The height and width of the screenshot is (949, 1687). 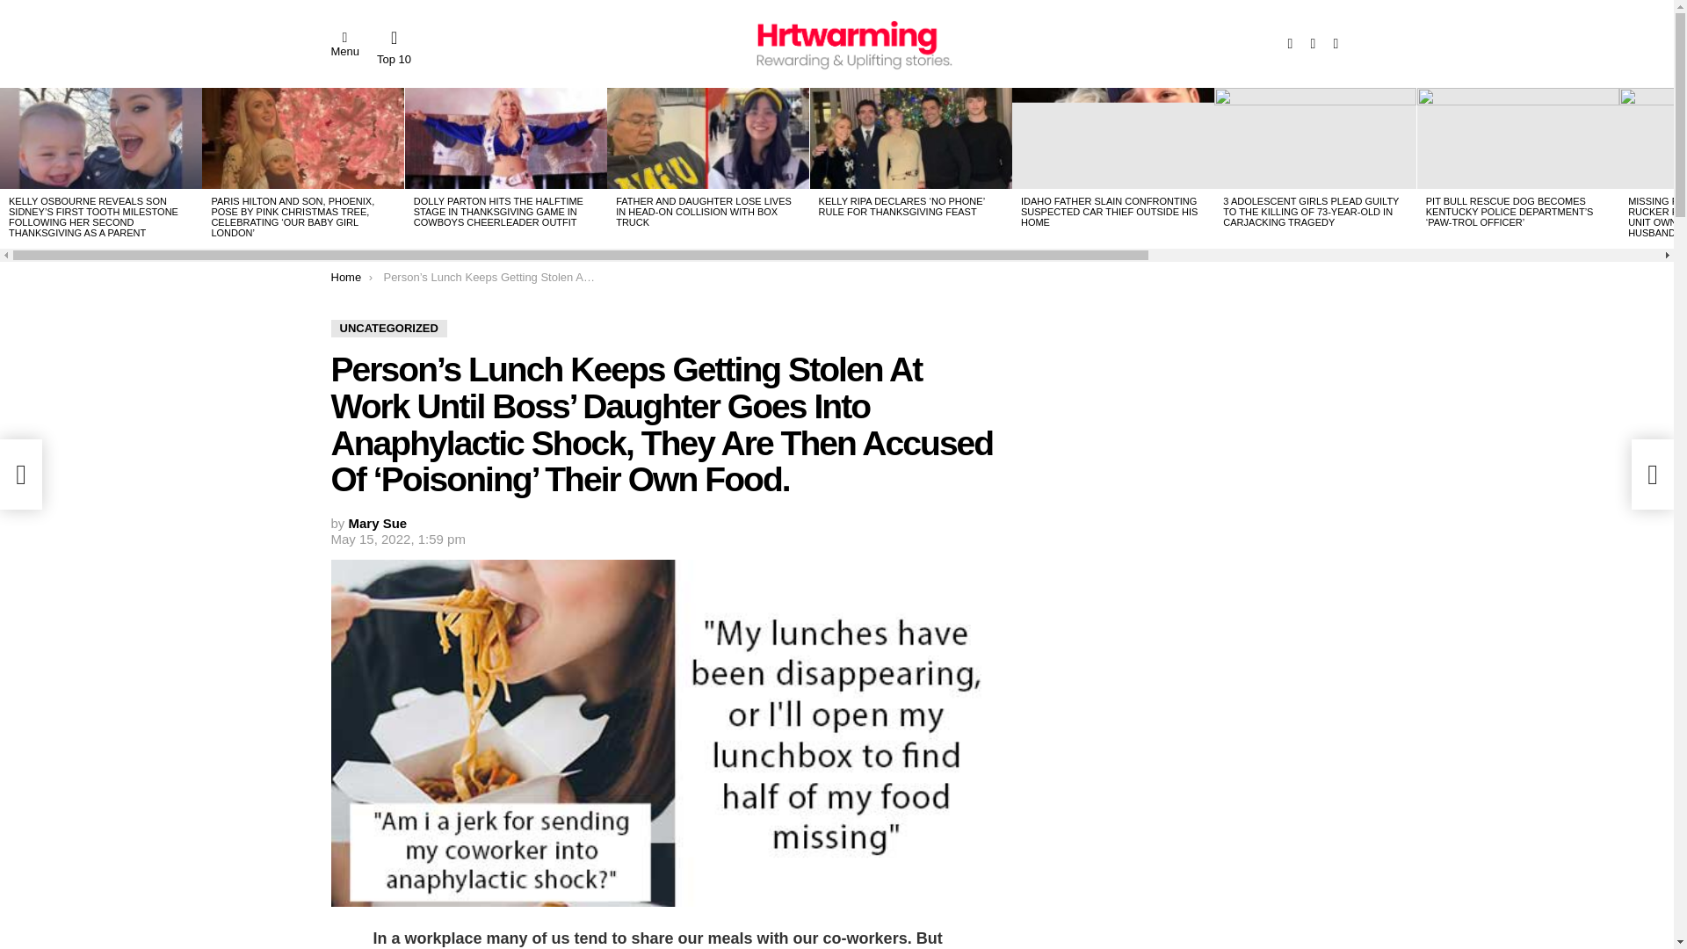 I want to click on Posts by Mary Sue, so click(x=378, y=523).